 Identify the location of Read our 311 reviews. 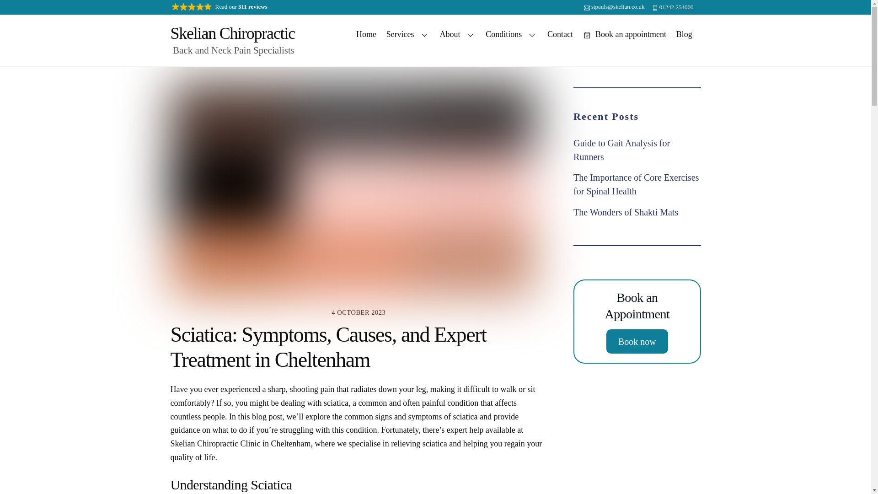
(220, 7).